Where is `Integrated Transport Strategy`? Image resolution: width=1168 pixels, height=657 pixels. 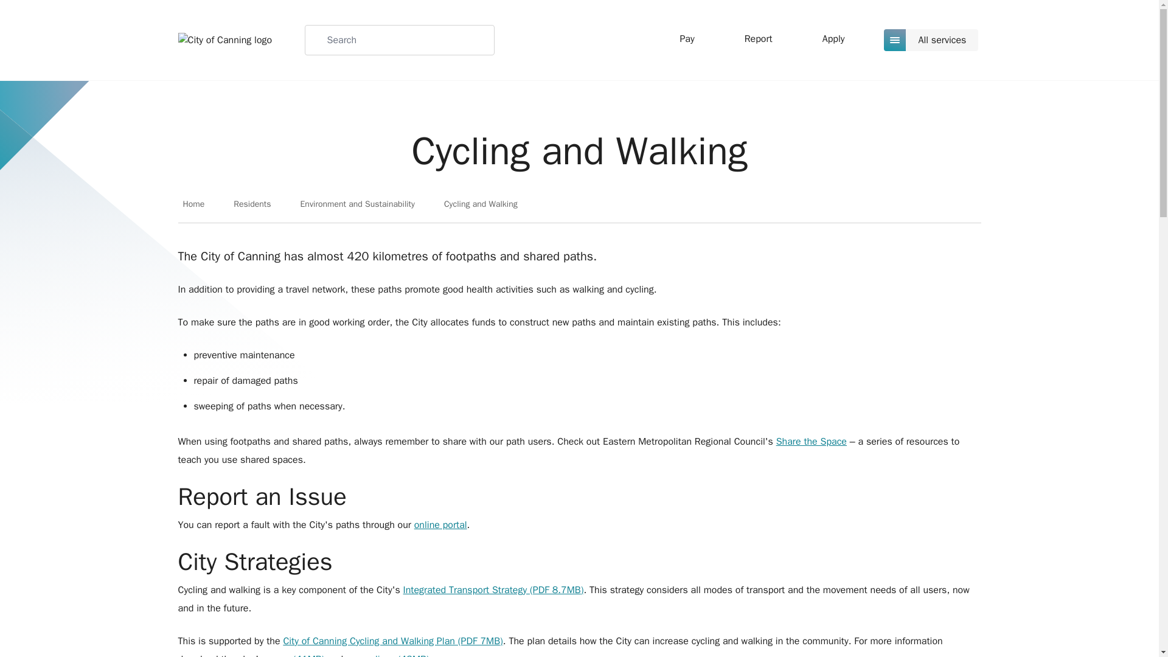
Integrated Transport Strategy is located at coordinates (493, 590).